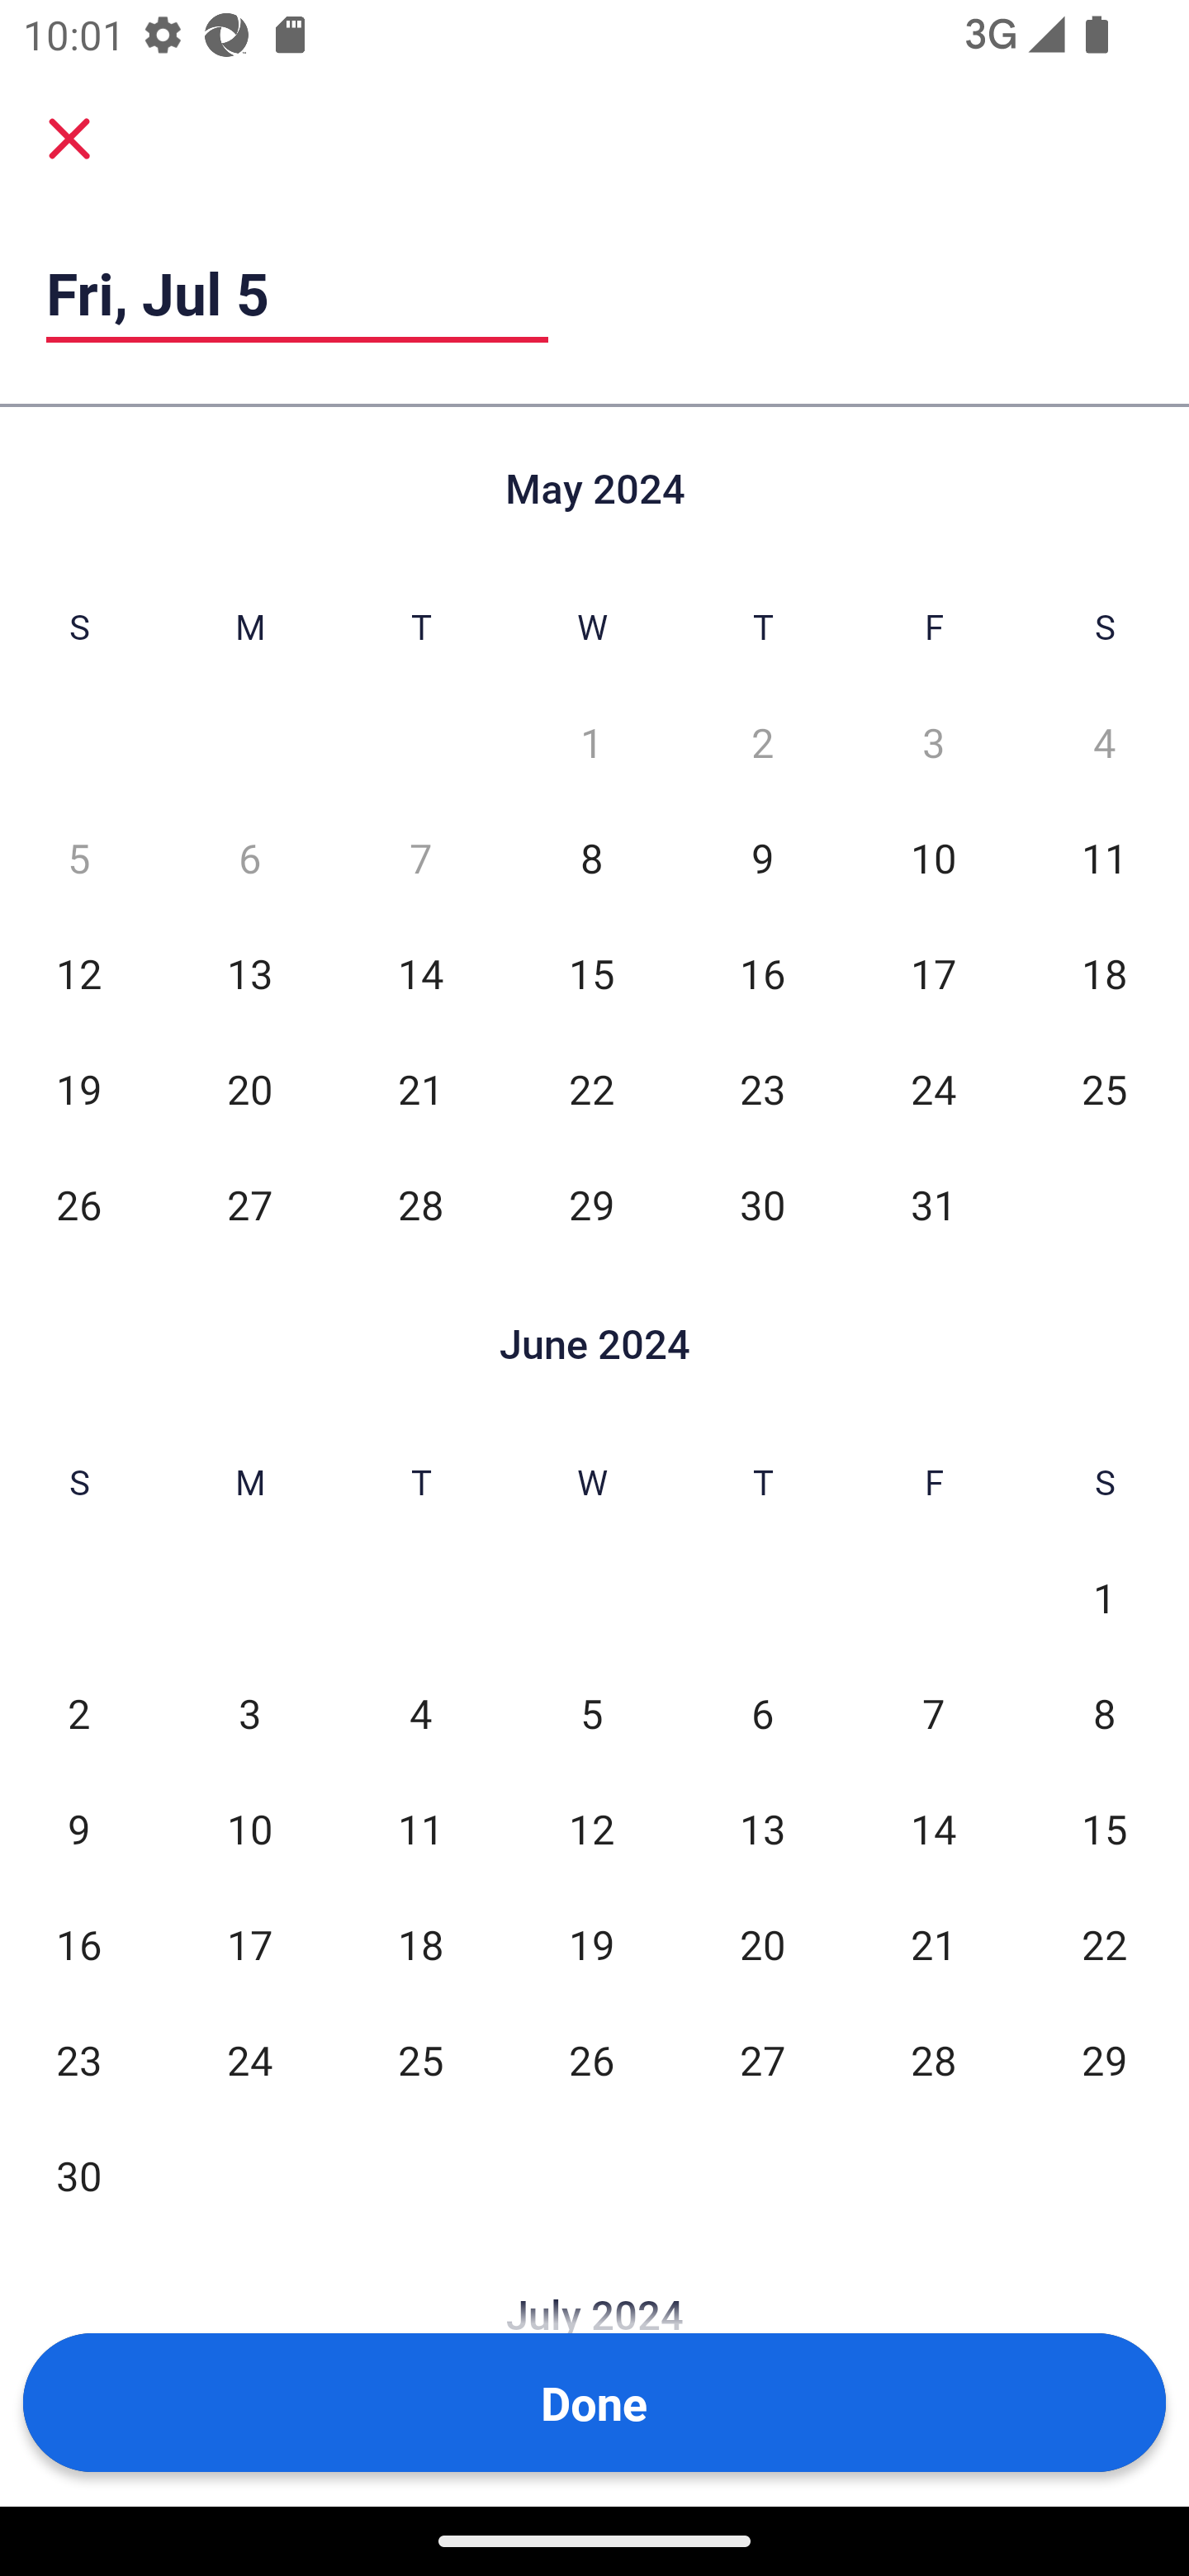 The width and height of the screenshot is (1189, 2576). What do you see at coordinates (762, 2059) in the screenshot?
I see `27 Thu, Jun 27, Not Selected` at bounding box center [762, 2059].